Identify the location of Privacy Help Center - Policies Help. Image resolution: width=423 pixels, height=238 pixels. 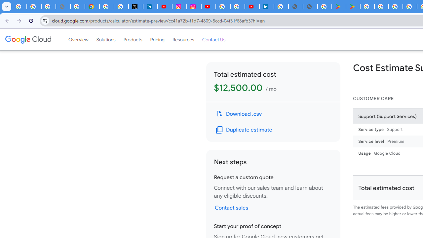
(77, 7).